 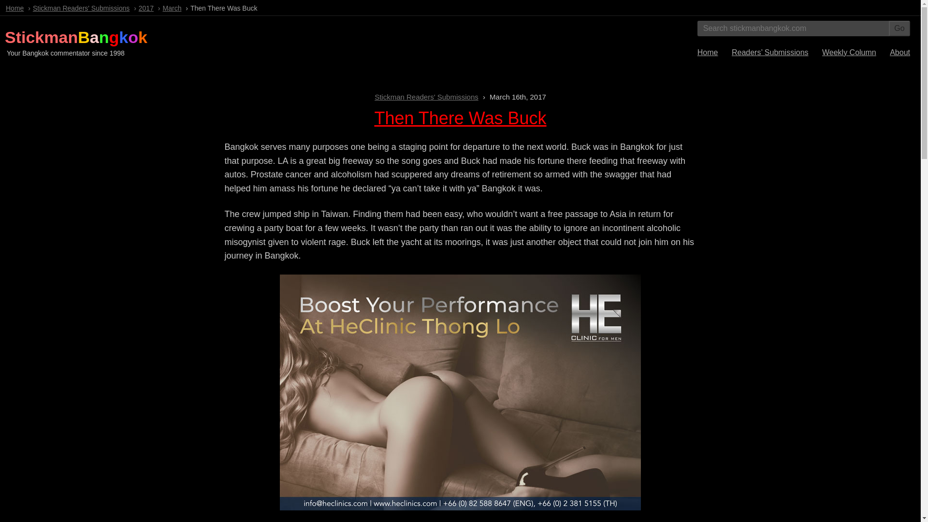 I want to click on Go, so click(x=899, y=28).